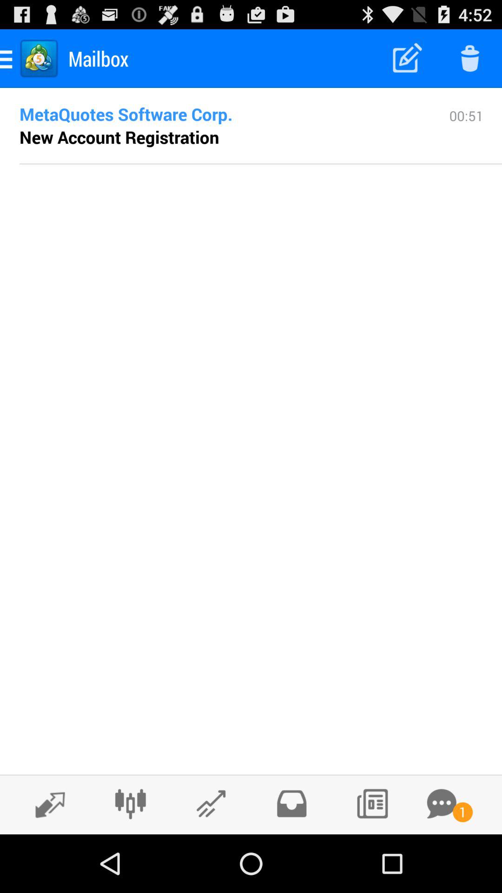 This screenshot has height=893, width=502. What do you see at coordinates (442, 804) in the screenshot?
I see `open messages` at bounding box center [442, 804].